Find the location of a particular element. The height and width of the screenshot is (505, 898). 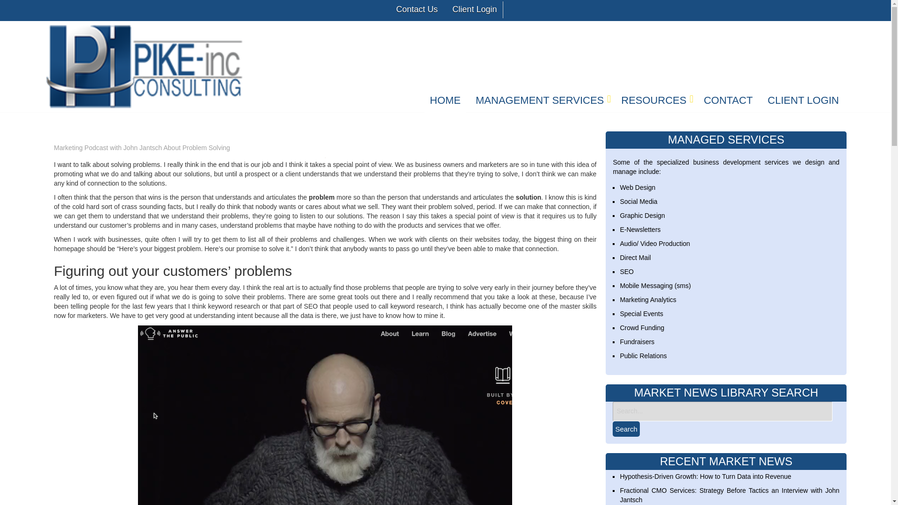

Marketing Podcast with John Jantsch About Problem Solving is located at coordinates (142, 148).